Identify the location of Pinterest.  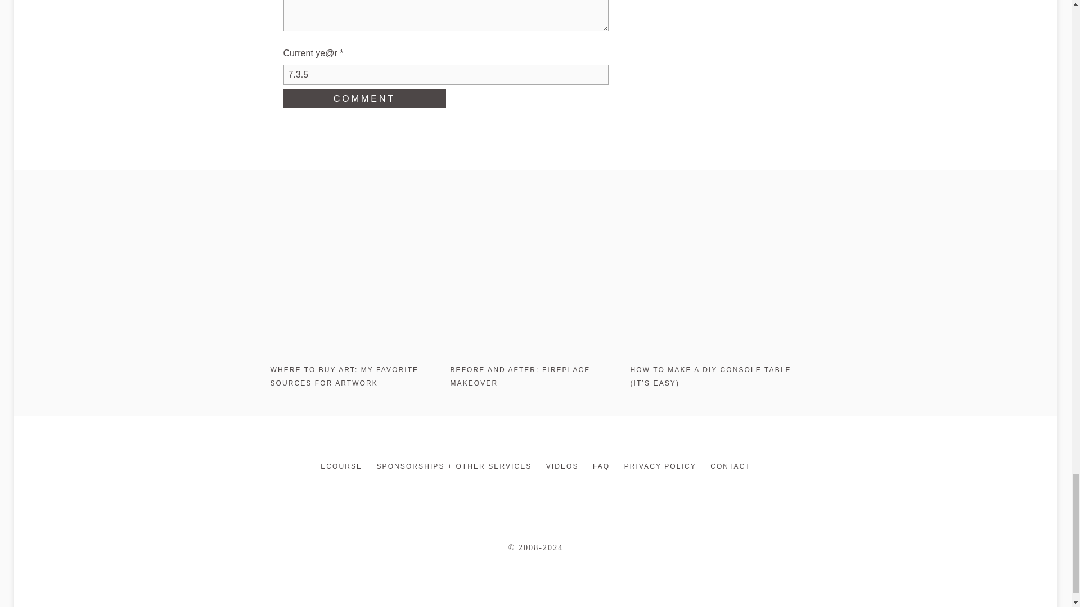
(505, 493).